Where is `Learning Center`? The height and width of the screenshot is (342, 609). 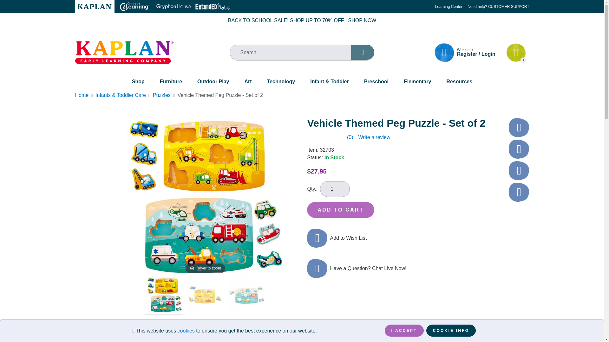
Learning Center is located at coordinates (449, 7).